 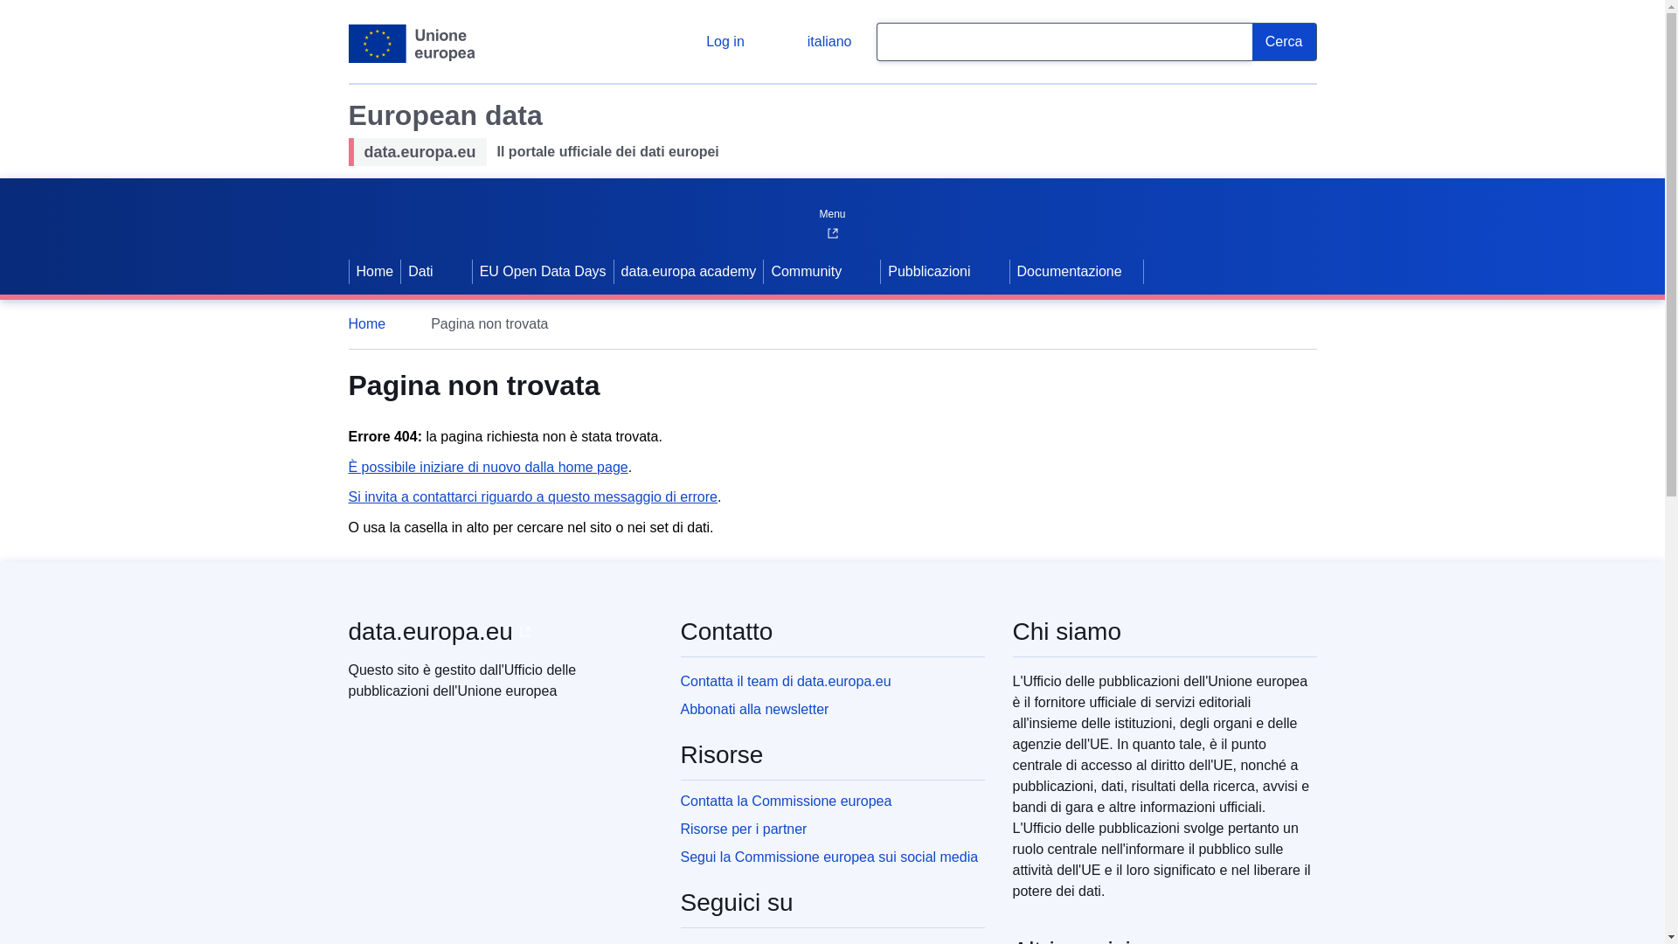 What do you see at coordinates (711, 42) in the screenshot?
I see `Log in` at bounding box center [711, 42].